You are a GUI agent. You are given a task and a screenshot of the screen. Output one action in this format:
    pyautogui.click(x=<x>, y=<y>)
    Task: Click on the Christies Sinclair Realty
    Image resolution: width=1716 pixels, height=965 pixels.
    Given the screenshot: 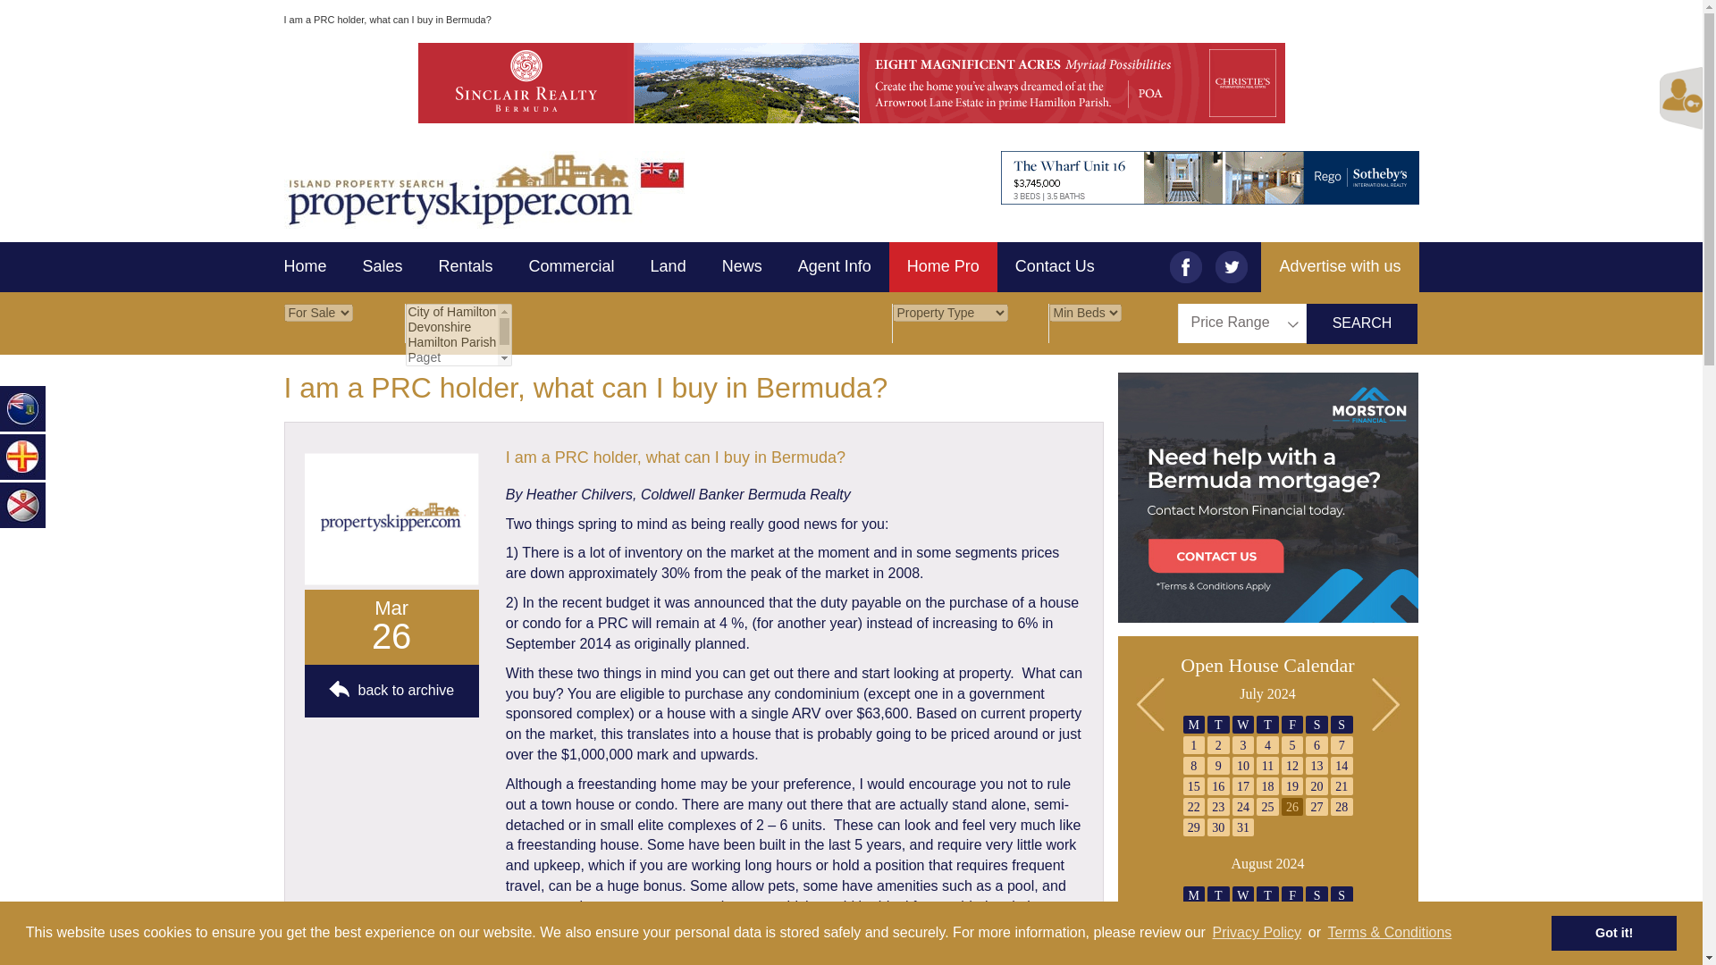 What is the action you would take?
    pyautogui.click(x=850, y=82)
    